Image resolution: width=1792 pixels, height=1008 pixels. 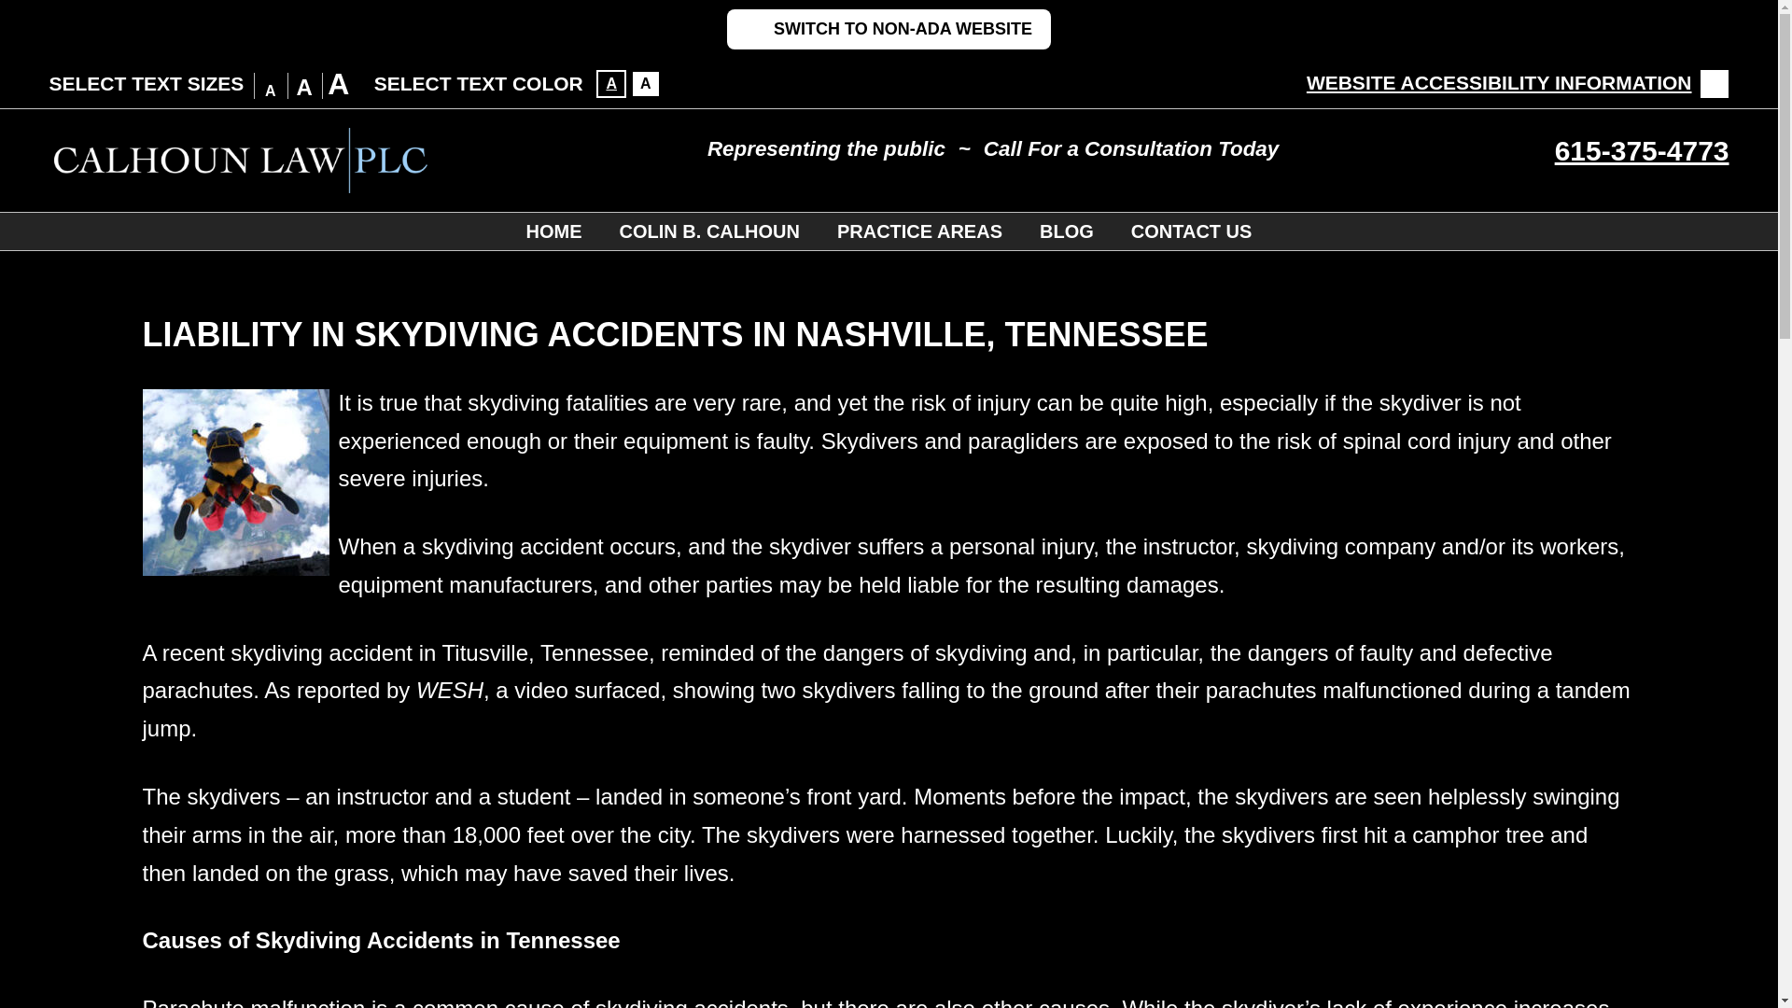 I want to click on Invert Colors, so click(x=646, y=83).